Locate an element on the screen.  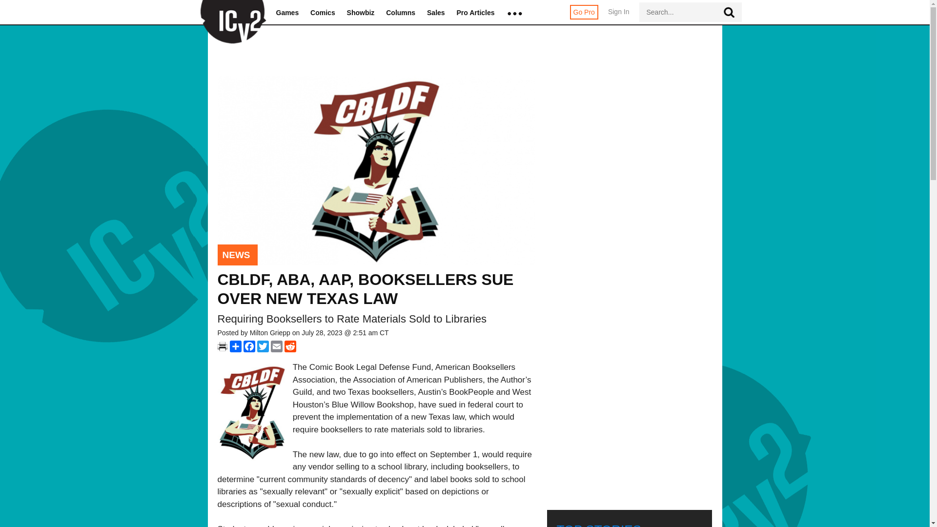
CBLDF, ABA, AAP, BOOKSELLERS SUE OVER NEW TEXAS LAW is located at coordinates (365, 289).